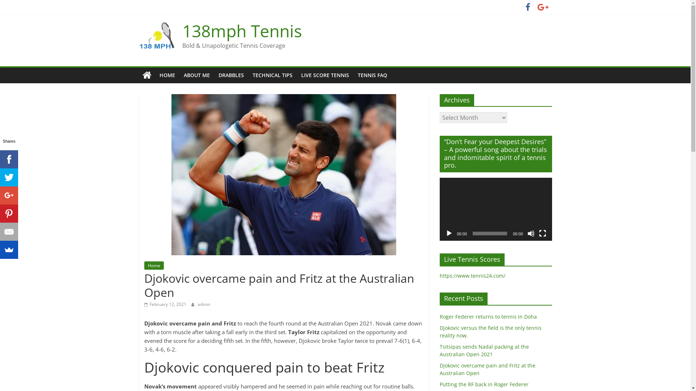  I want to click on Mute, so click(531, 233).